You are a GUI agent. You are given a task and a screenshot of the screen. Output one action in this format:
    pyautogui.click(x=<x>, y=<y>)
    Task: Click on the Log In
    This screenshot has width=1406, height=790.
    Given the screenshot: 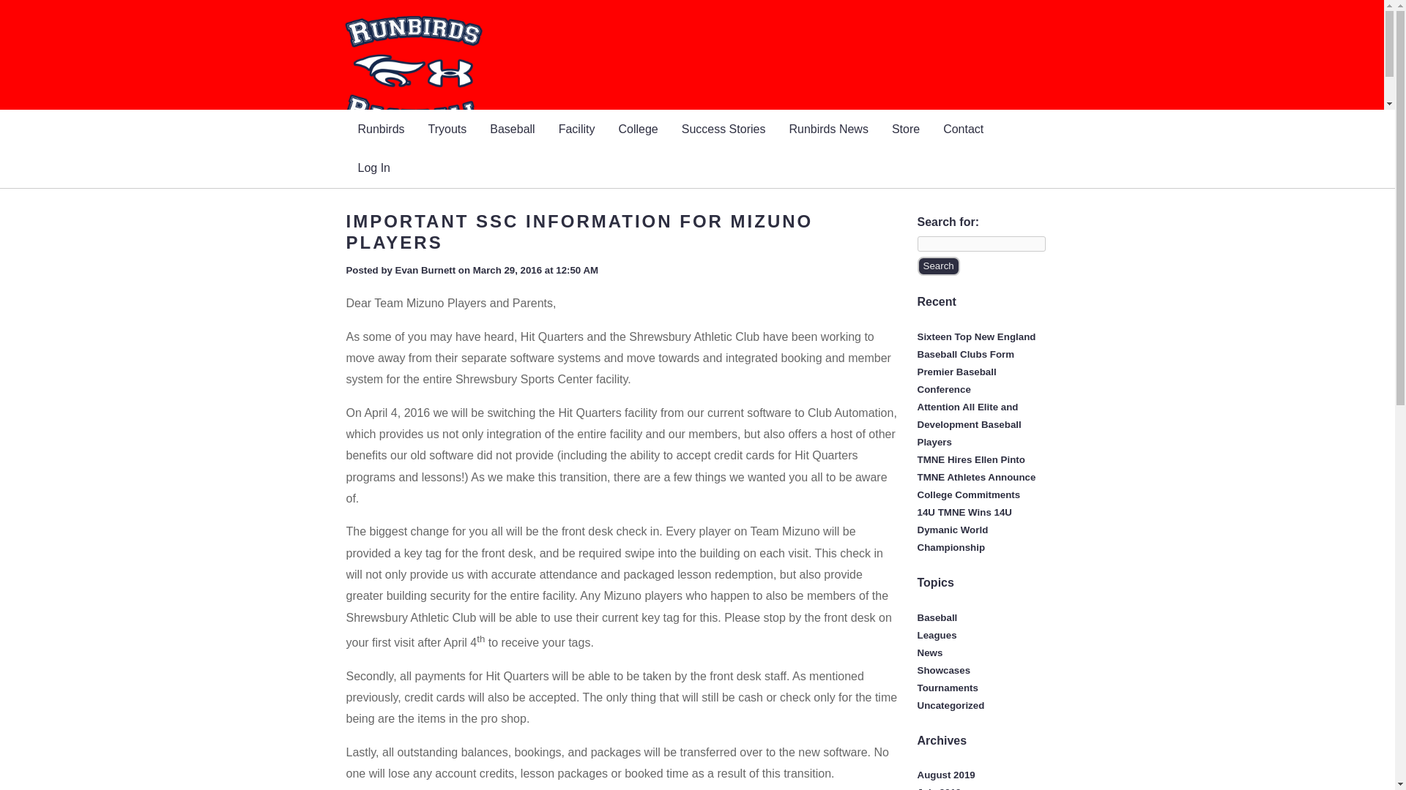 What is the action you would take?
    pyautogui.click(x=373, y=168)
    